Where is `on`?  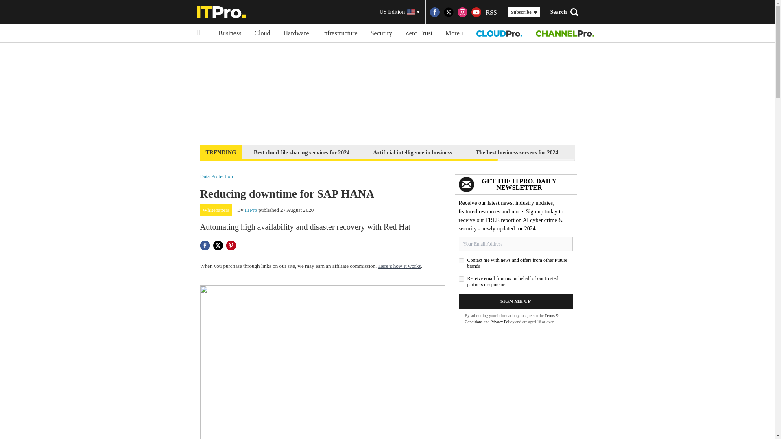 on is located at coordinates (461, 261).